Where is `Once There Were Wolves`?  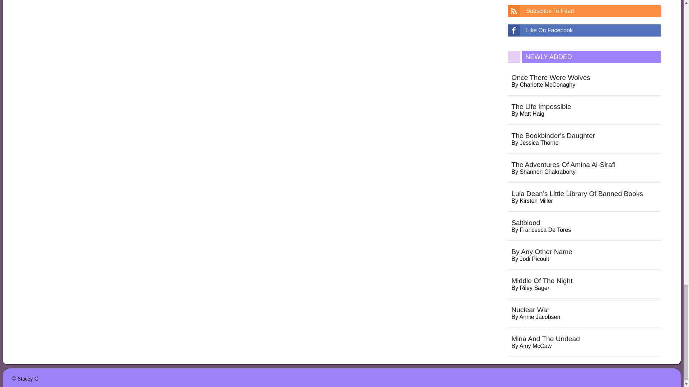
Once There Were Wolves is located at coordinates (550, 77).